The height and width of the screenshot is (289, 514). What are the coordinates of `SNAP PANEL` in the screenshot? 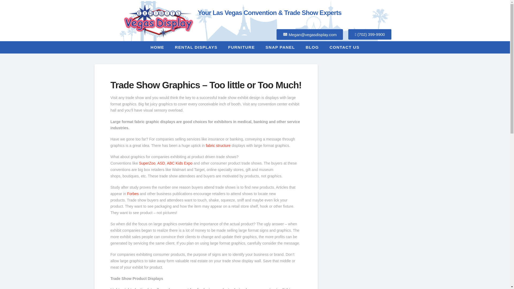 It's located at (280, 47).